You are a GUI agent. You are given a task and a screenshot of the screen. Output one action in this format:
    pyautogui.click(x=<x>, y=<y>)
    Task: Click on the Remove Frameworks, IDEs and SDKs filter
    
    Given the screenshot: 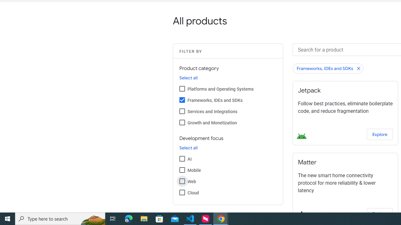 What is the action you would take?
    pyautogui.click(x=328, y=68)
    